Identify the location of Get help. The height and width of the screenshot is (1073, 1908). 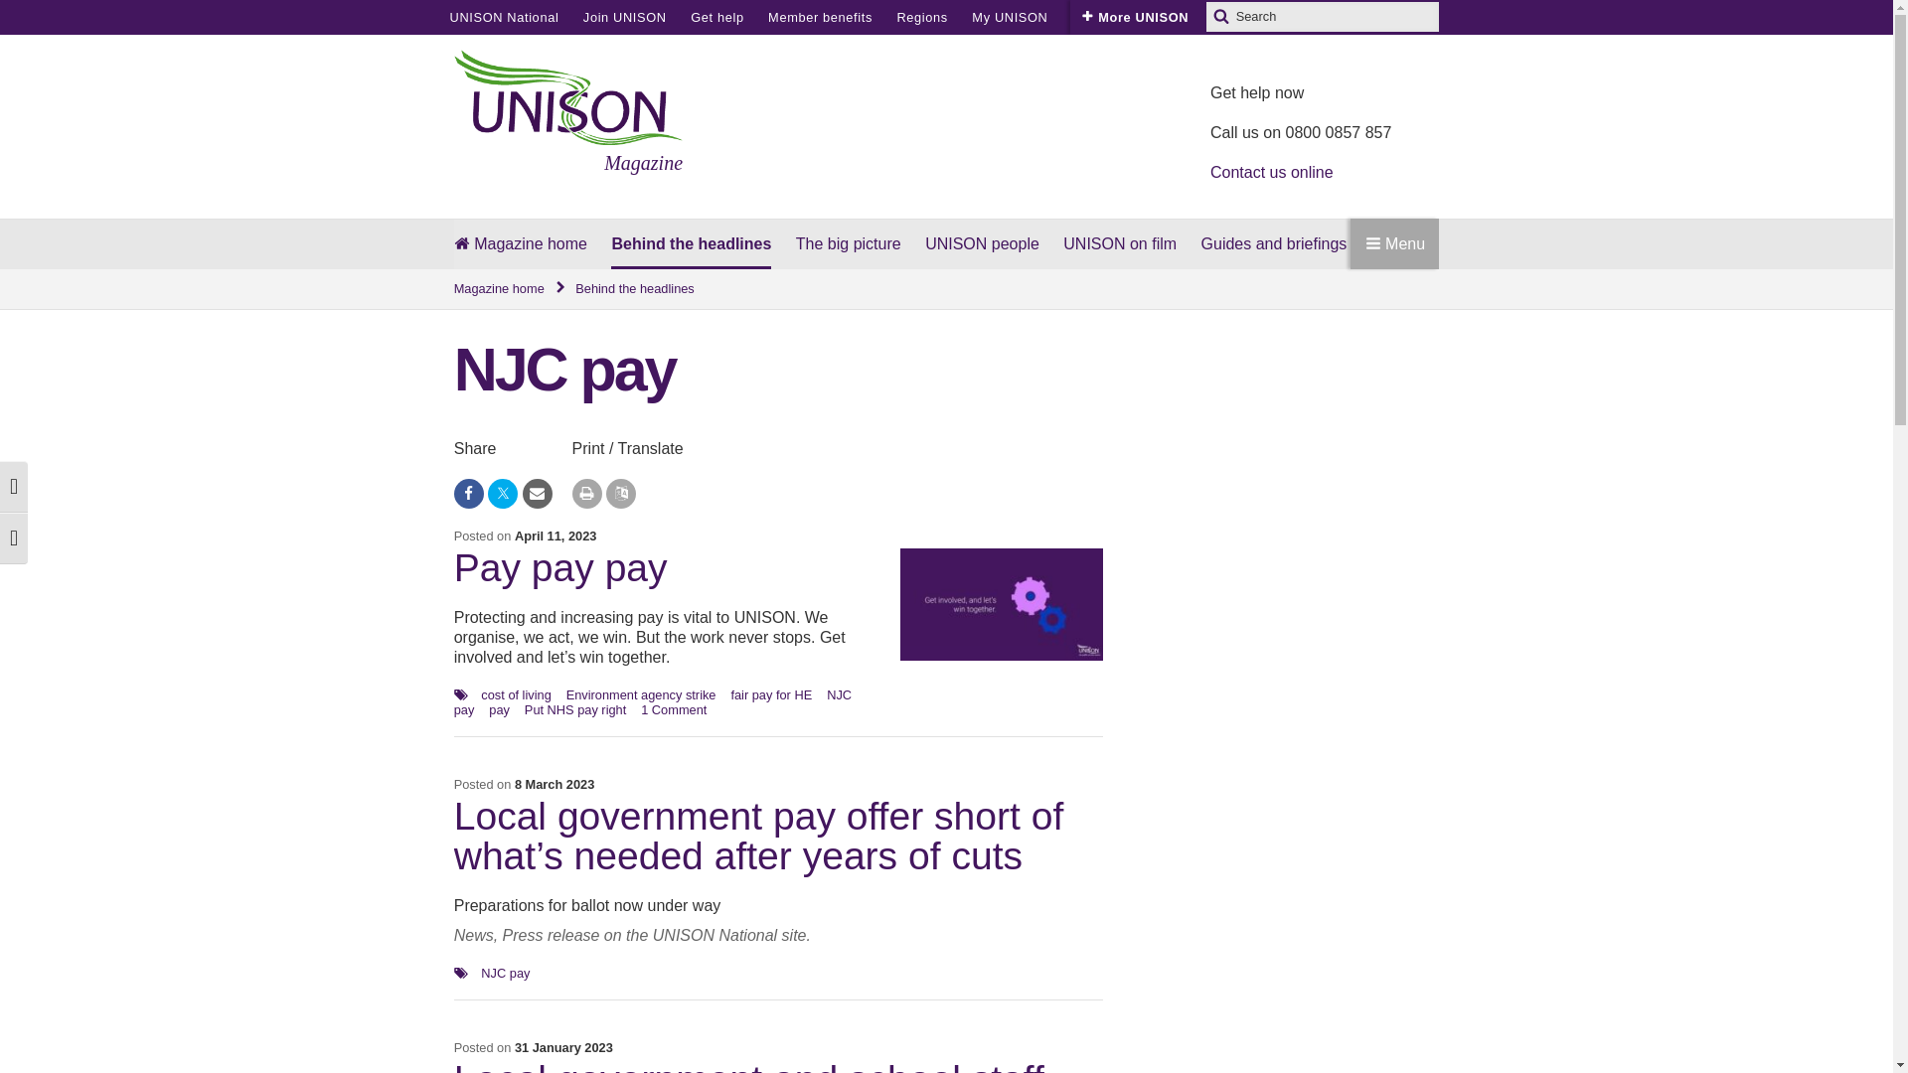
(717, 17).